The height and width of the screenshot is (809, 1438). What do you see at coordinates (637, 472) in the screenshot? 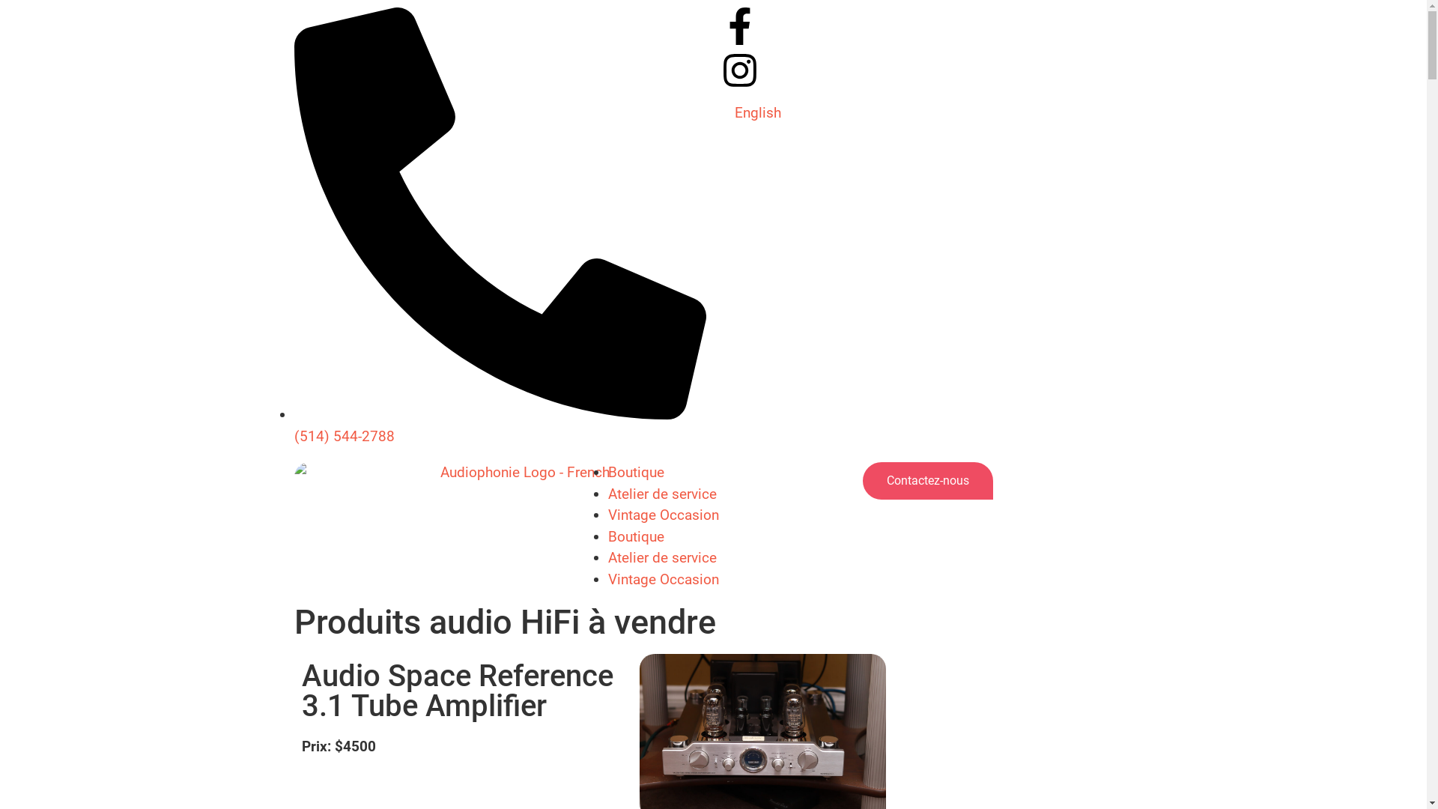
I see `Boutique` at bounding box center [637, 472].